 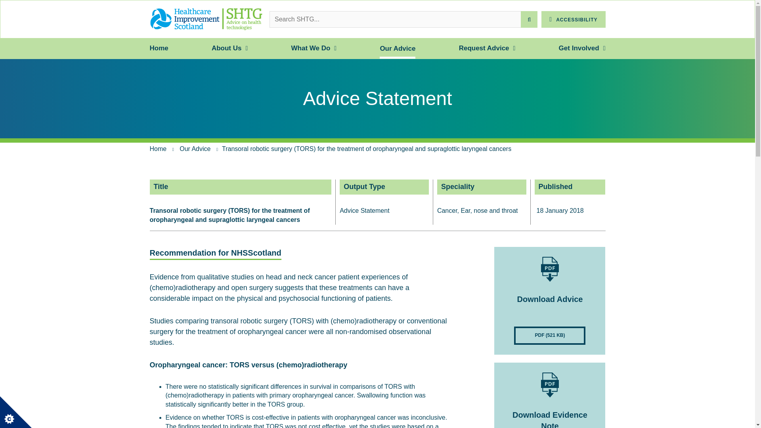 What do you see at coordinates (484, 48) in the screenshot?
I see `Request Advice` at bounding box center [484, 48].